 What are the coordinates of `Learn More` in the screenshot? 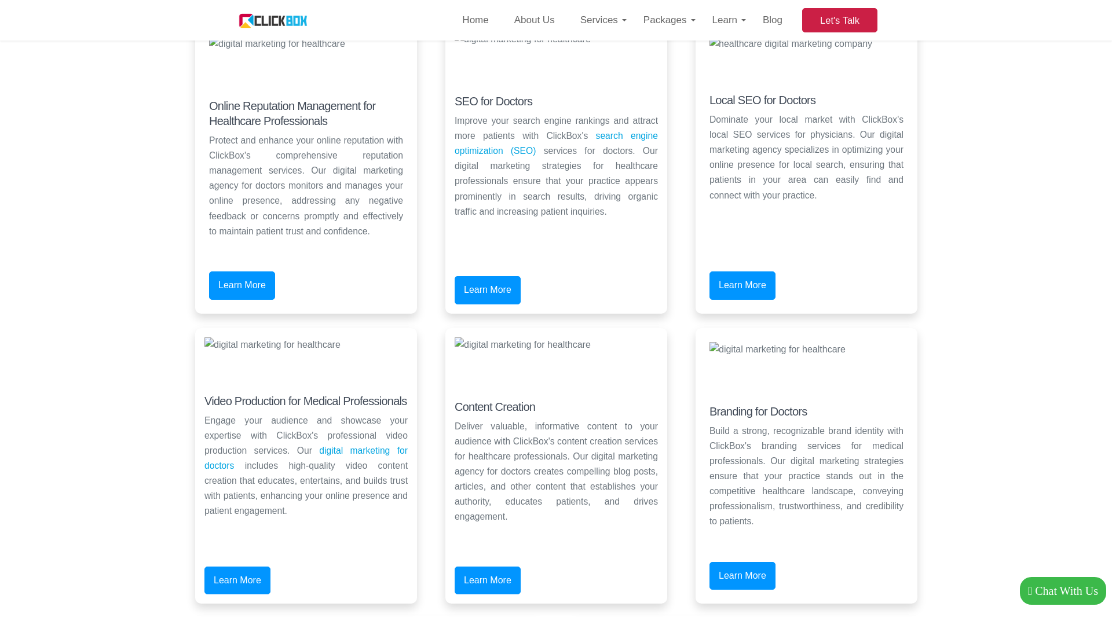 It's located at (742, 285).